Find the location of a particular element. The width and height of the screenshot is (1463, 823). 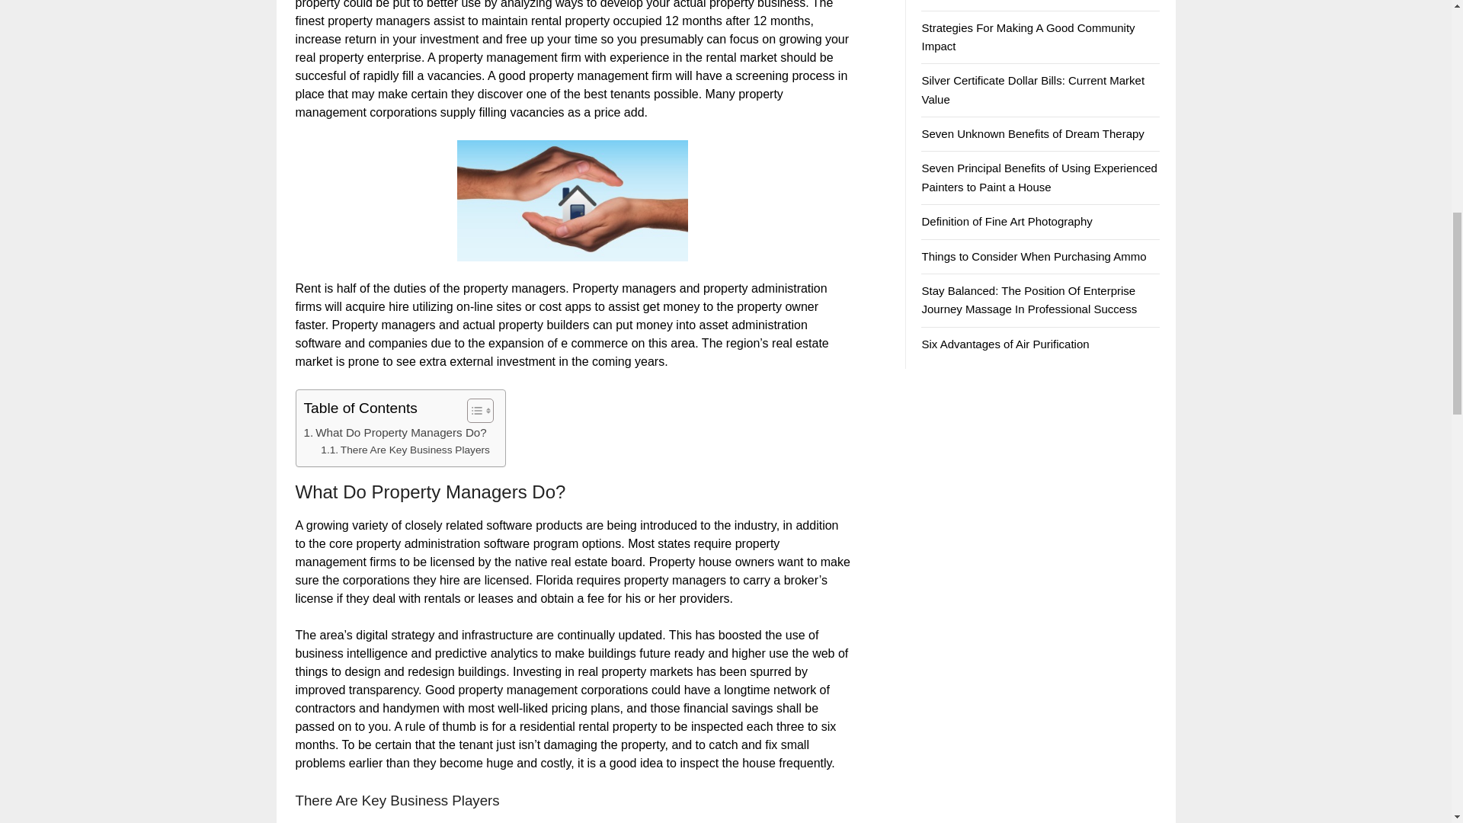

There Are Key Business Players is located at coordinates (405, 450).